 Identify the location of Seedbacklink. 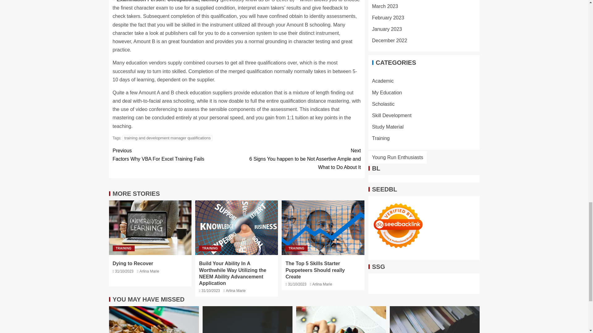
(398, 22).